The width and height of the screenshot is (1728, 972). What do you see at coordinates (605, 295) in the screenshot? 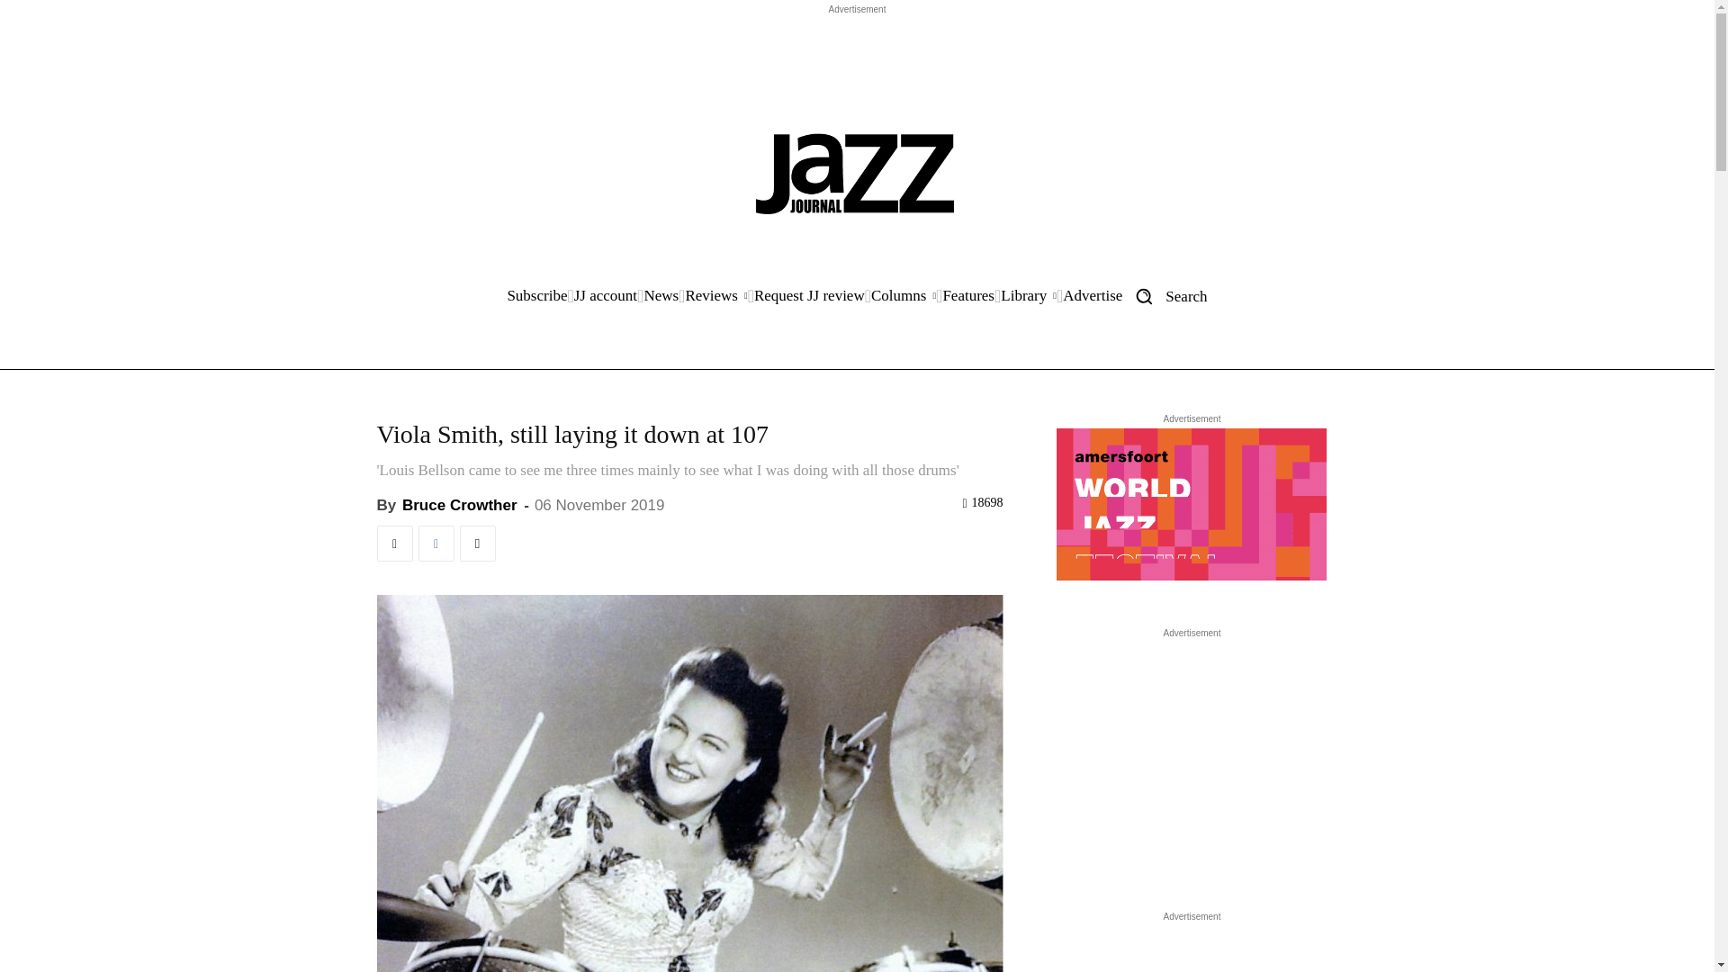
I see `JJ account` at bounding box center [605, 295].